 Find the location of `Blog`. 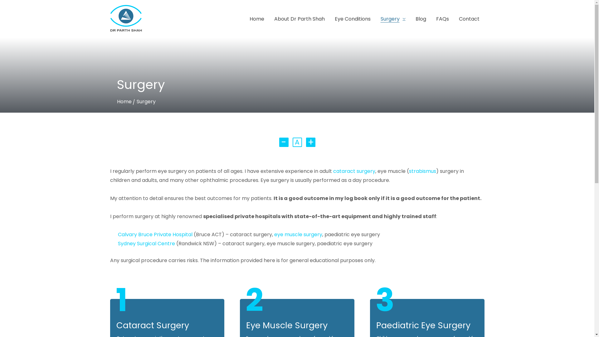

Blog is located at coordinates (421, 19).